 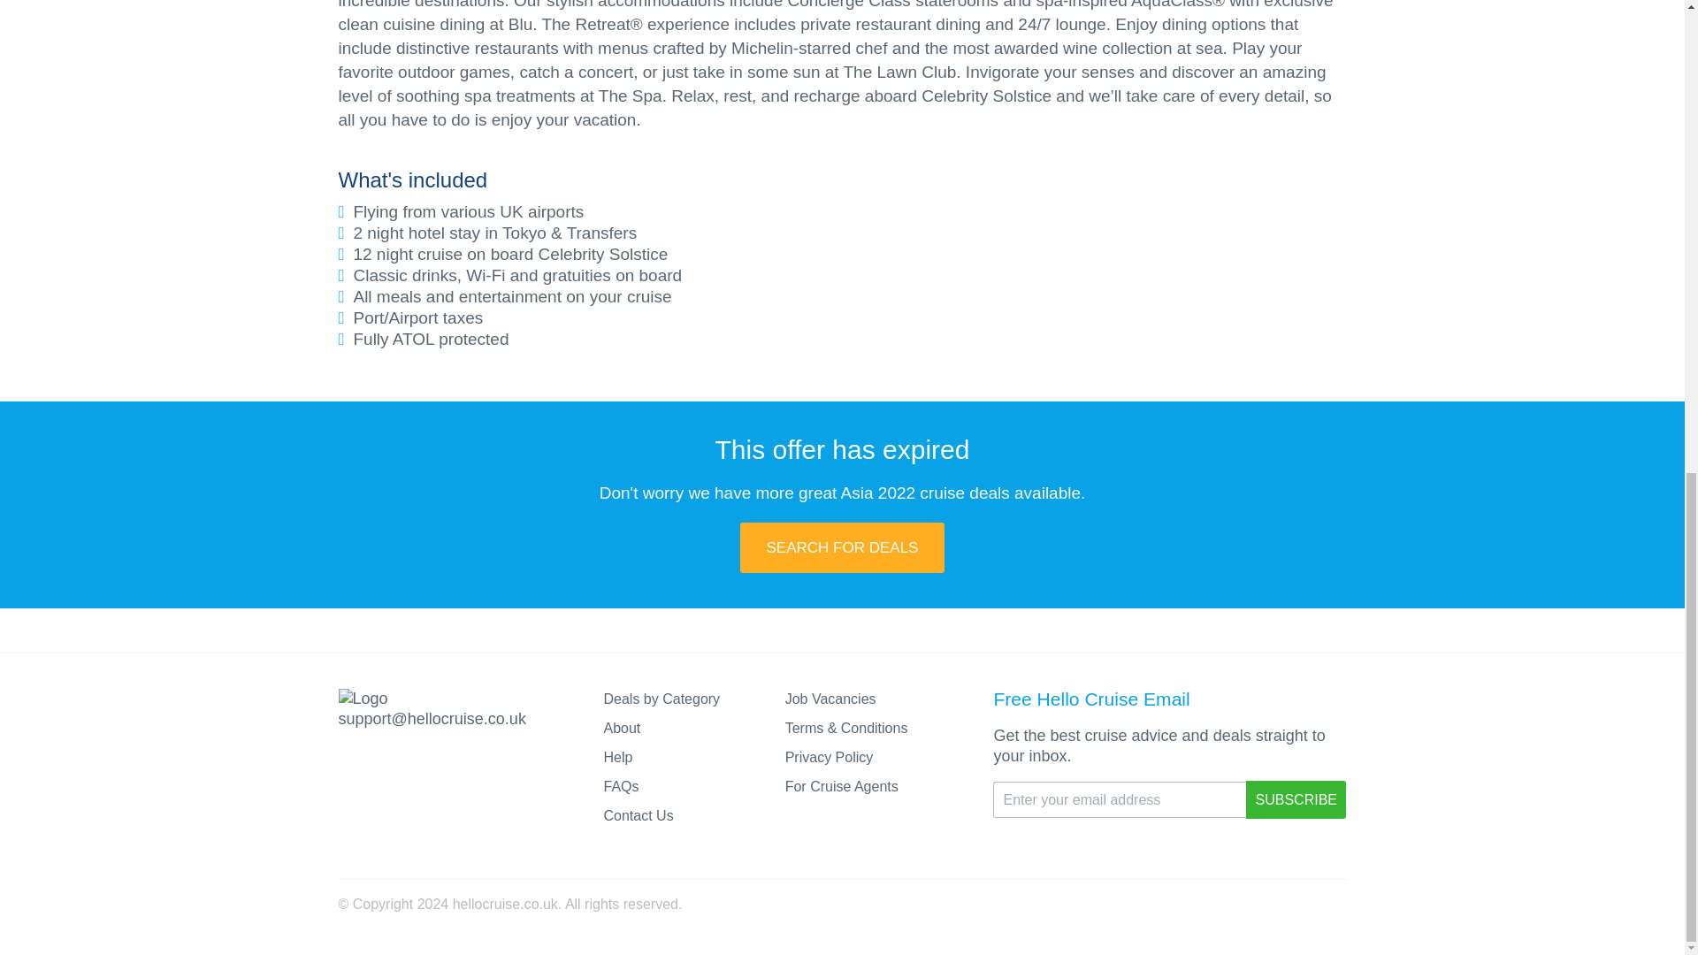 I want to click on Job Vacancies, so click(x=830, y=699).